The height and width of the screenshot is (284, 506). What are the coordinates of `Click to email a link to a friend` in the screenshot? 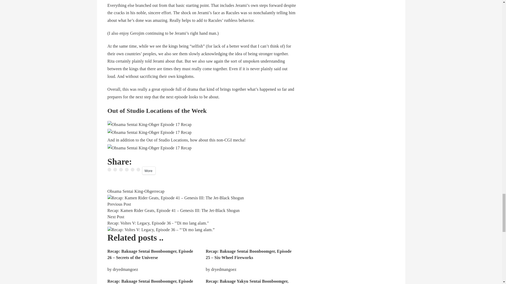 It's located at (138, 170).